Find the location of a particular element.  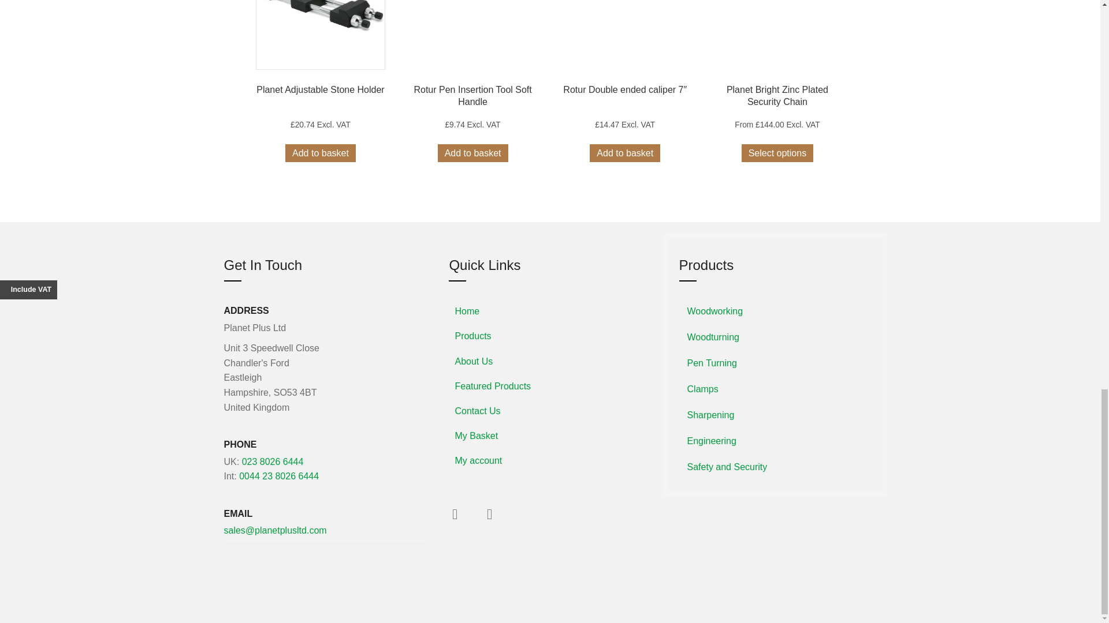

With VAT removed is located at coordinates (625, 125).